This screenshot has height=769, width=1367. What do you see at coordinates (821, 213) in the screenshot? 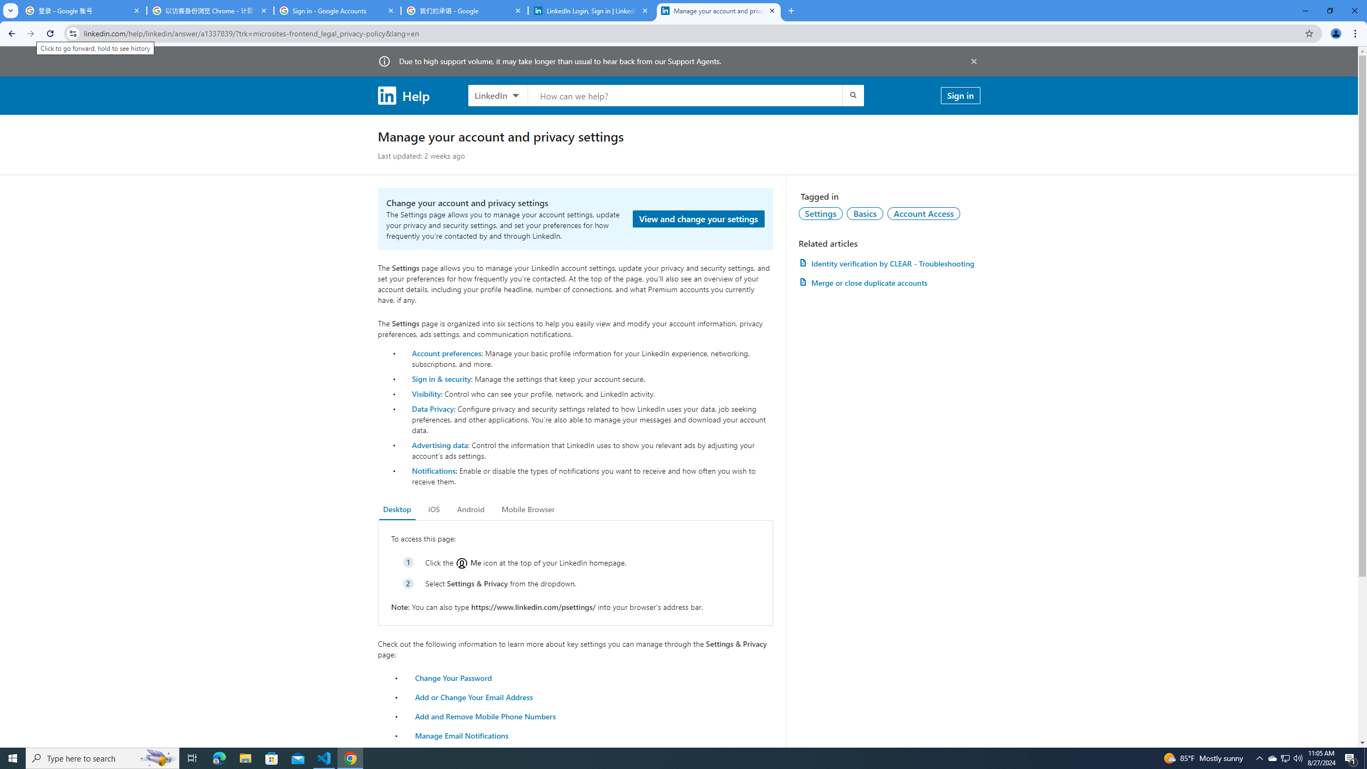
I see `AutomationID: topic-link-a149001` at bounding box center [821, 213].